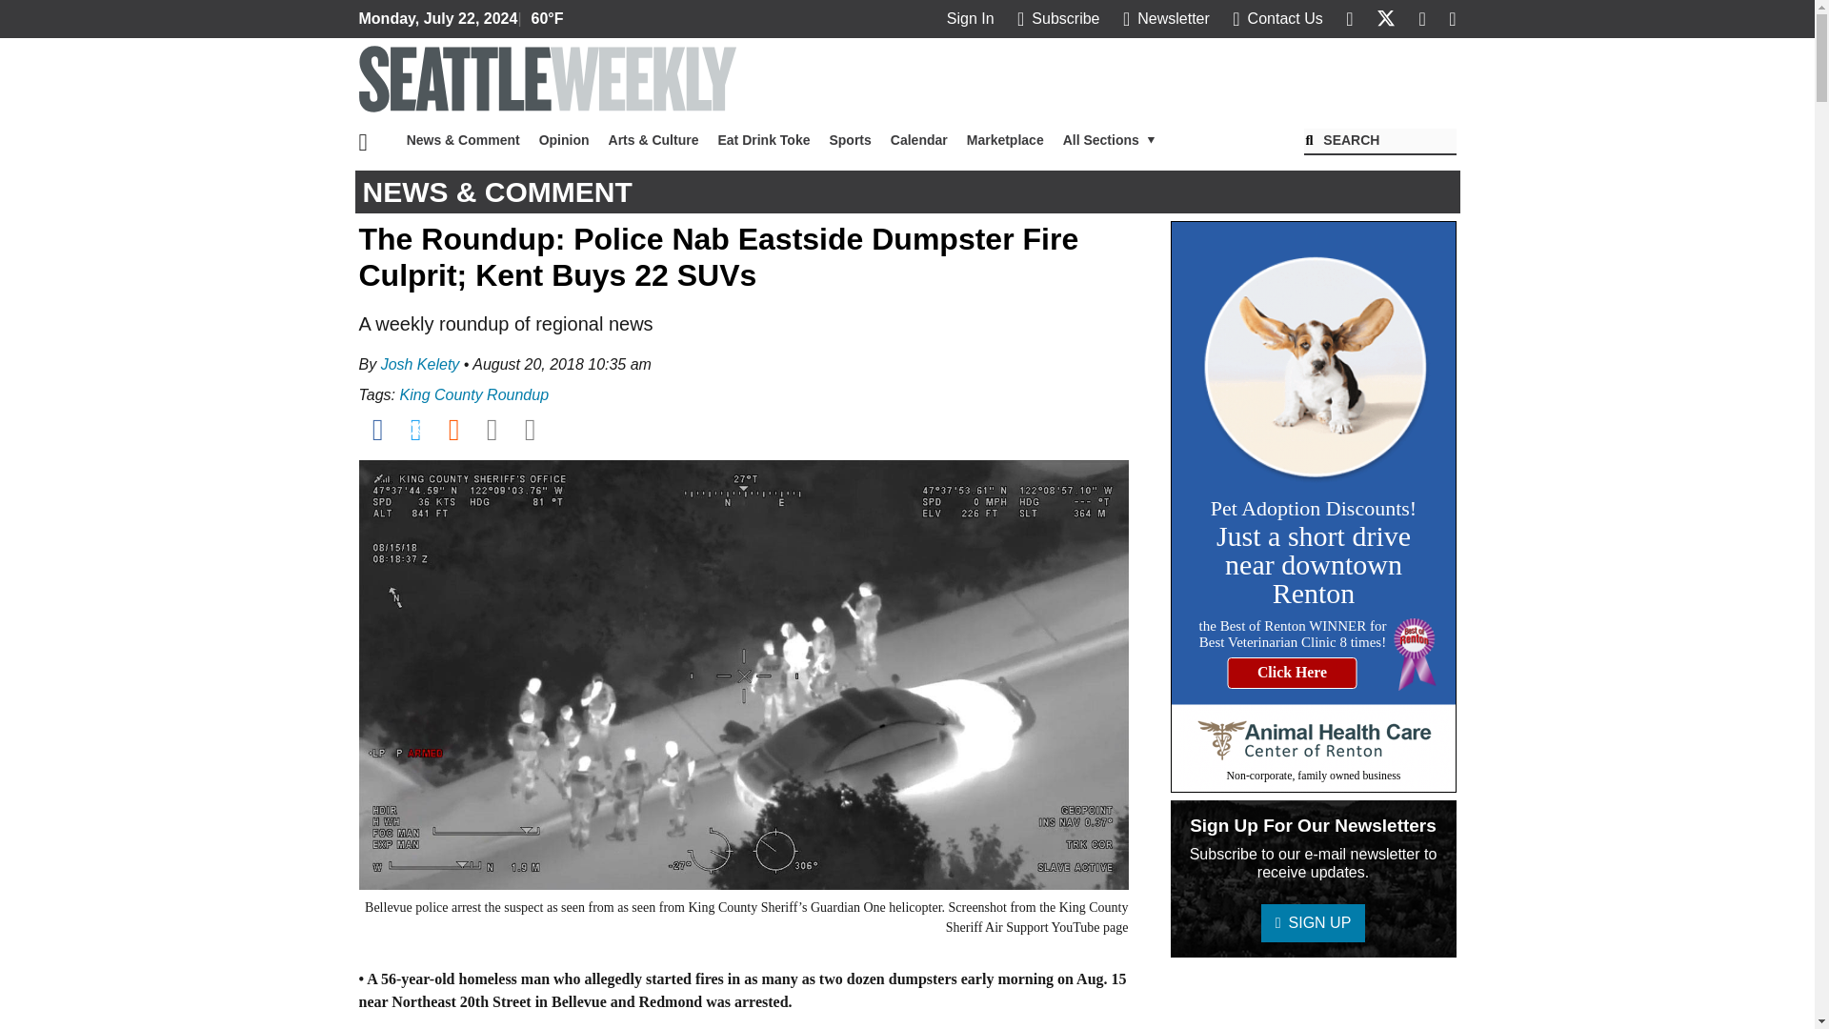 This screenshot has width=1829, height=1029. Describe the element at coordinates (1109, 140) in the screenshot. I see `All Sections` at that location.